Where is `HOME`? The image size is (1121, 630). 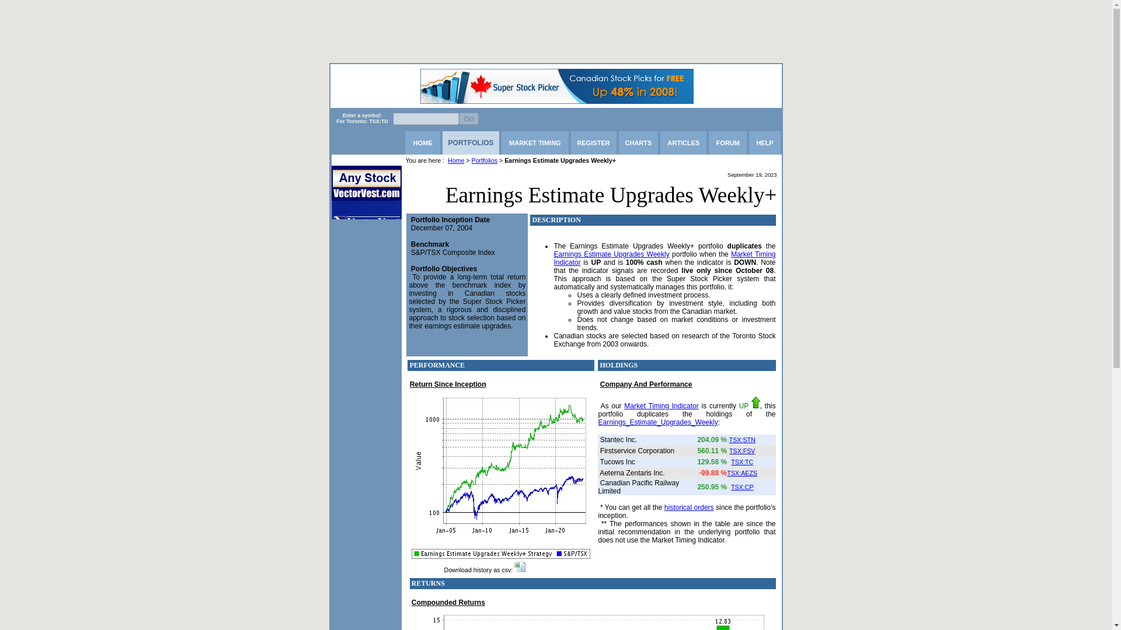
HOME is located at coordinates (423, 142).